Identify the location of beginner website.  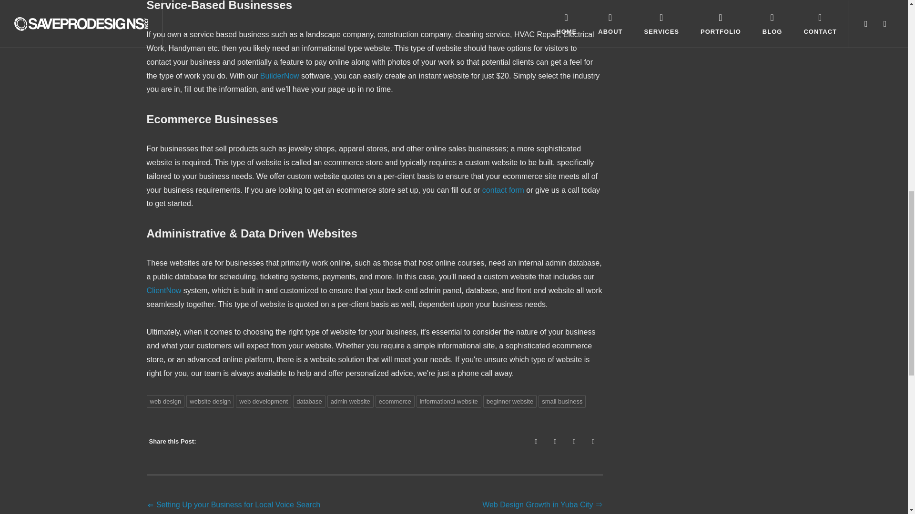
(509, 402).